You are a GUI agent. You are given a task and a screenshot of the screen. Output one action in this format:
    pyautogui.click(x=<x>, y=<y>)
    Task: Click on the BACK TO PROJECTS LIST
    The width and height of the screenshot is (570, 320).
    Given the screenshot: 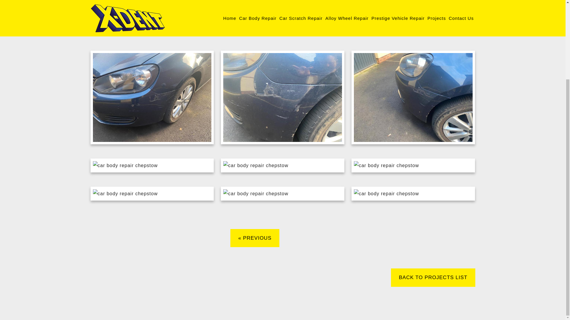 What is the action you would take?
    pyautogui.click(x=433, y=277)
    